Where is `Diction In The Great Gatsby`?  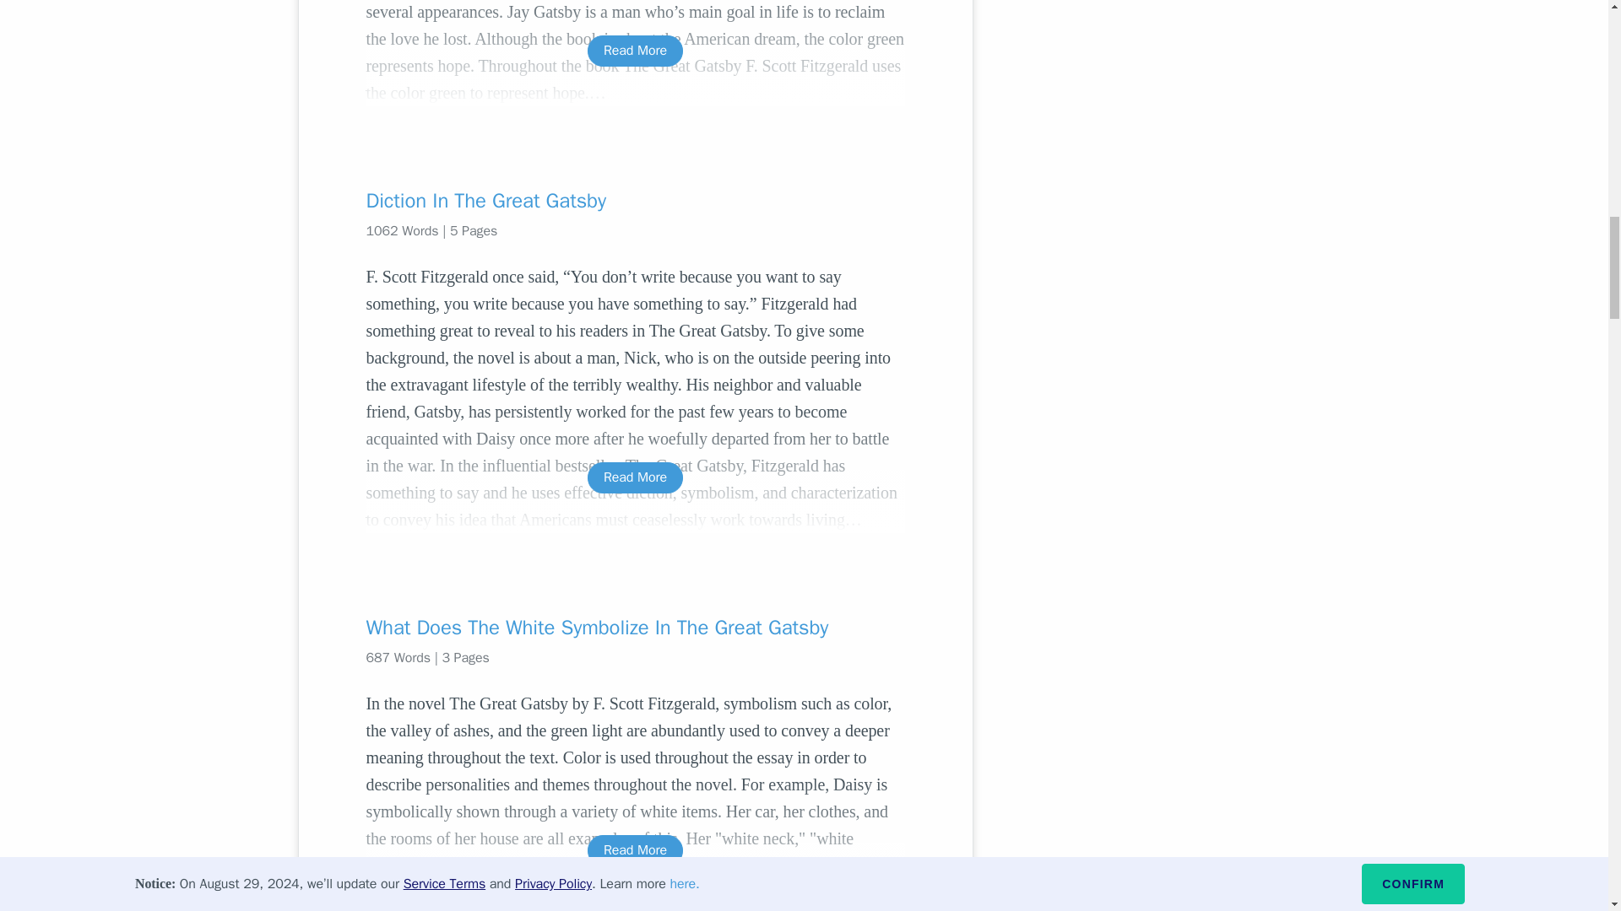
Diction In The Great Gatsby is located at coordinates (635, 201).